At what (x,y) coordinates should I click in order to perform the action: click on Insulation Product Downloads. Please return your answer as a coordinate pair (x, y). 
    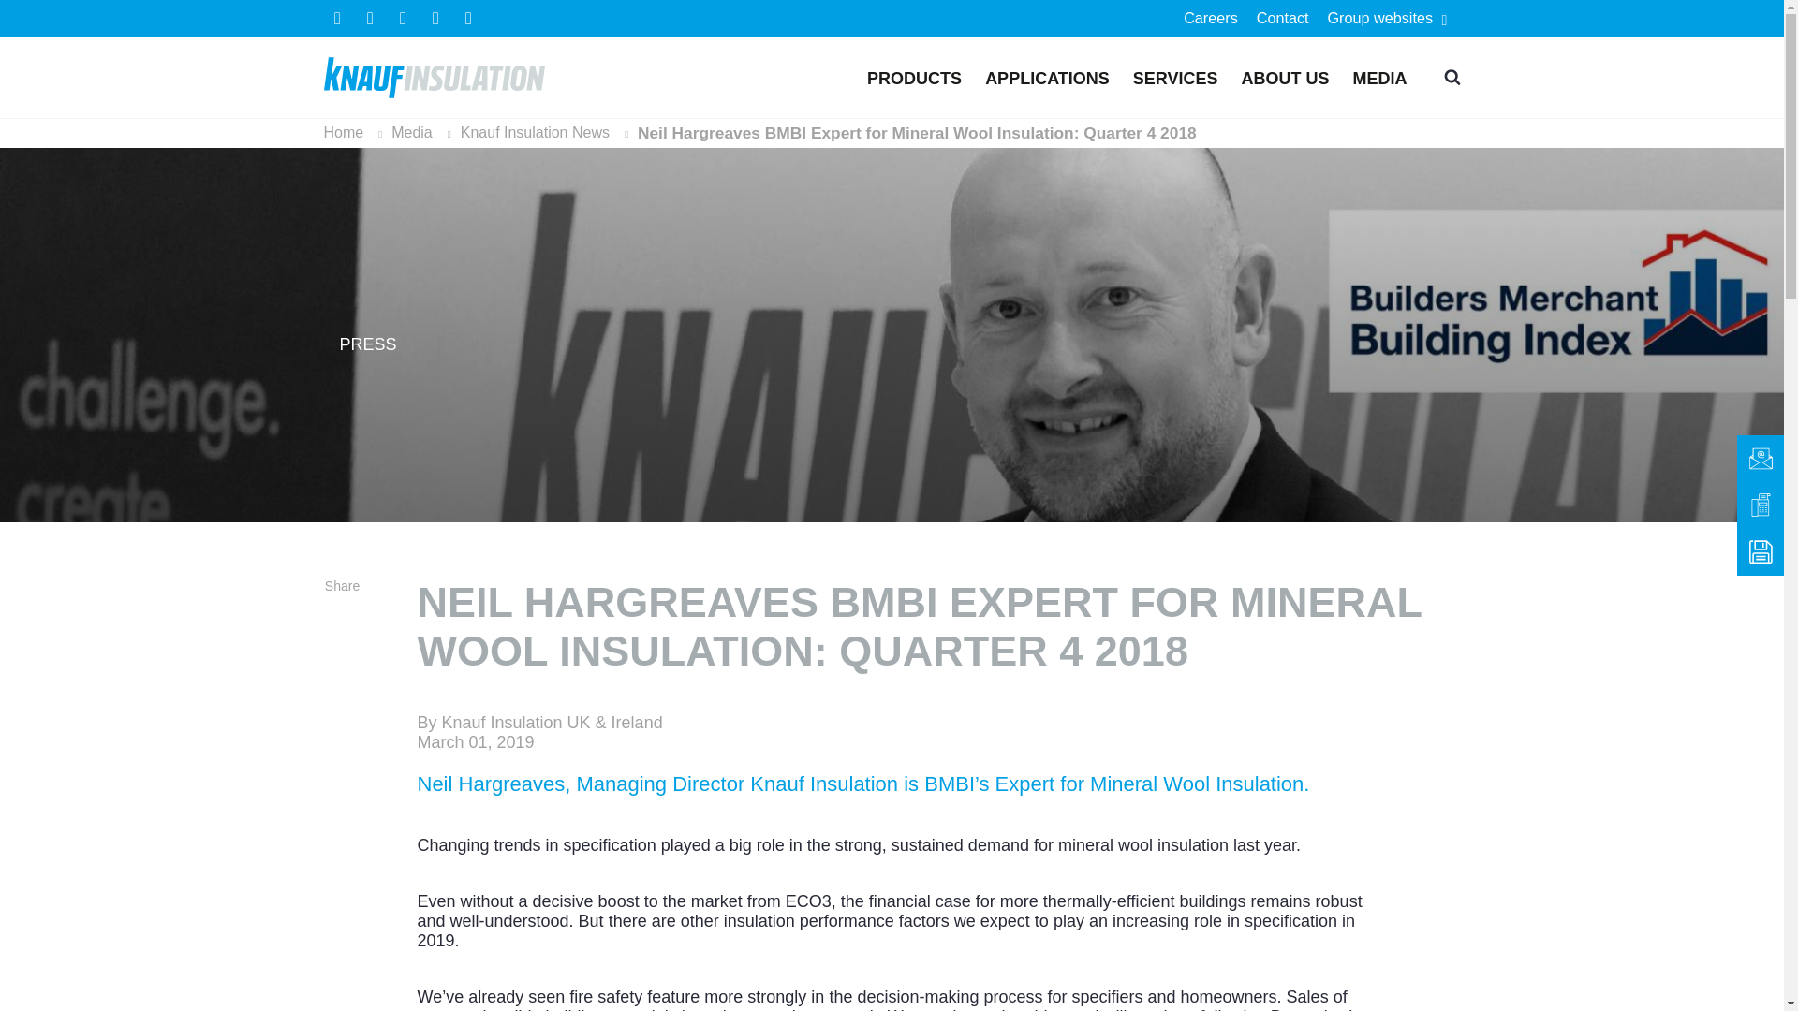
    Looking at the image, I should click on (1760, 551).